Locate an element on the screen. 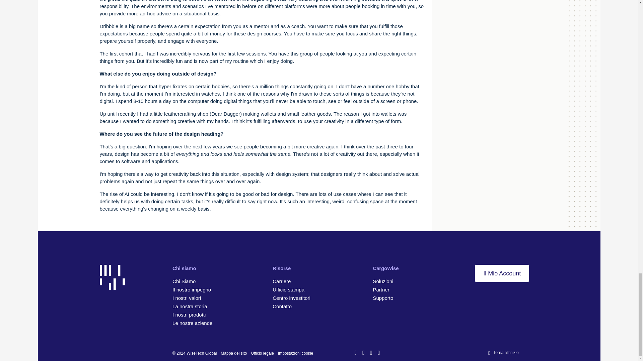 Image resolution: width=643 pixels, height=361 pixels. Legal is located at coordinates (262, 353).